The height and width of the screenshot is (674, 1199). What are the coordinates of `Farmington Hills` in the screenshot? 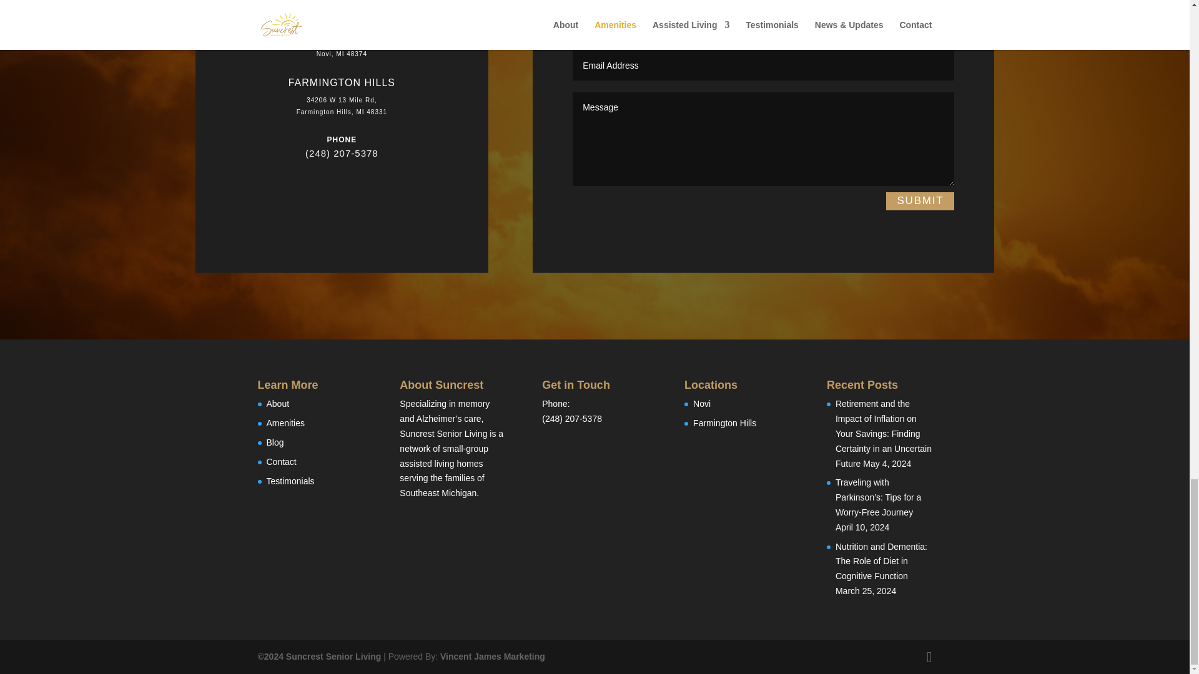 It's located at (724, 422).